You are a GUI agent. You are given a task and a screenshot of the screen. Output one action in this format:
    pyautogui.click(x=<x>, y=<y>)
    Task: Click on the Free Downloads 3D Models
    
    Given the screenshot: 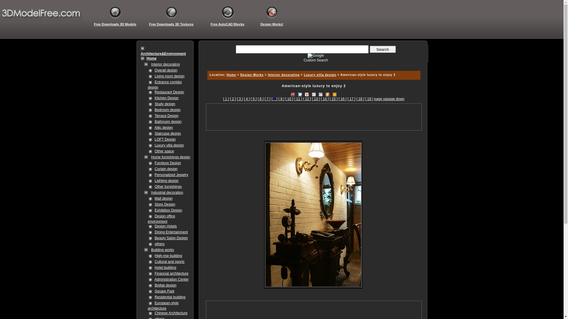 What is the action you would take?
    pyautogui.click(x=115, y=24)
    